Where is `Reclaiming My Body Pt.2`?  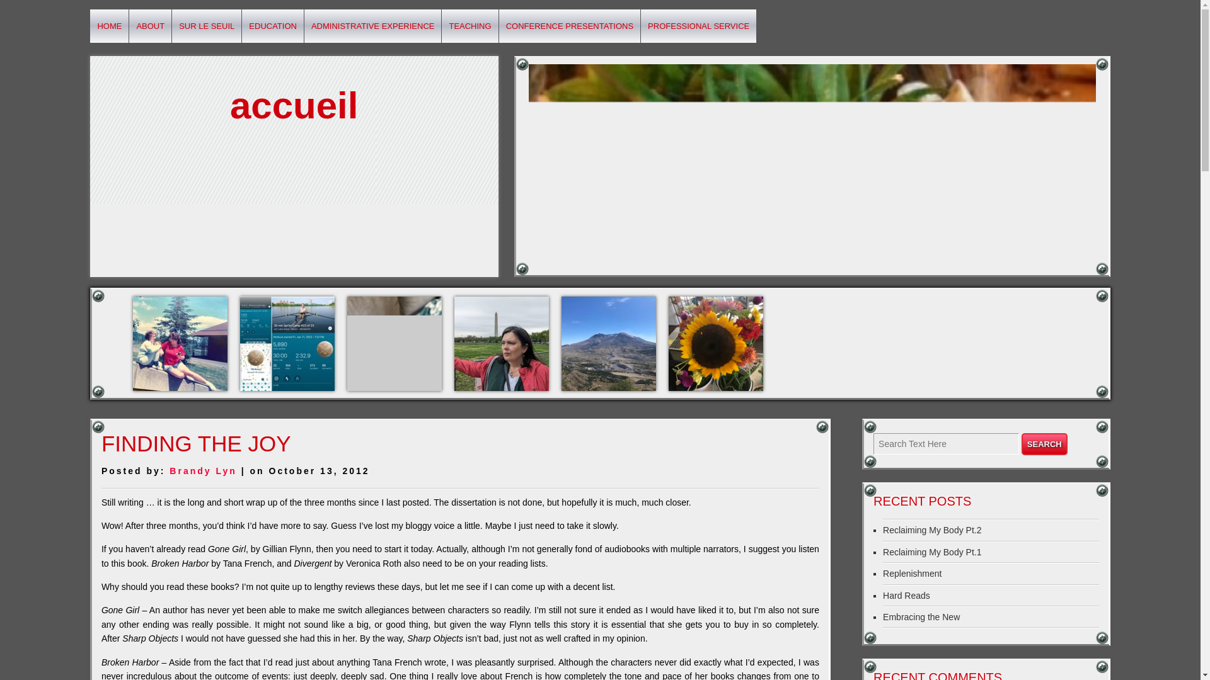
Reclaiming My Body Pt.2 is located at coordinates (932, 530).